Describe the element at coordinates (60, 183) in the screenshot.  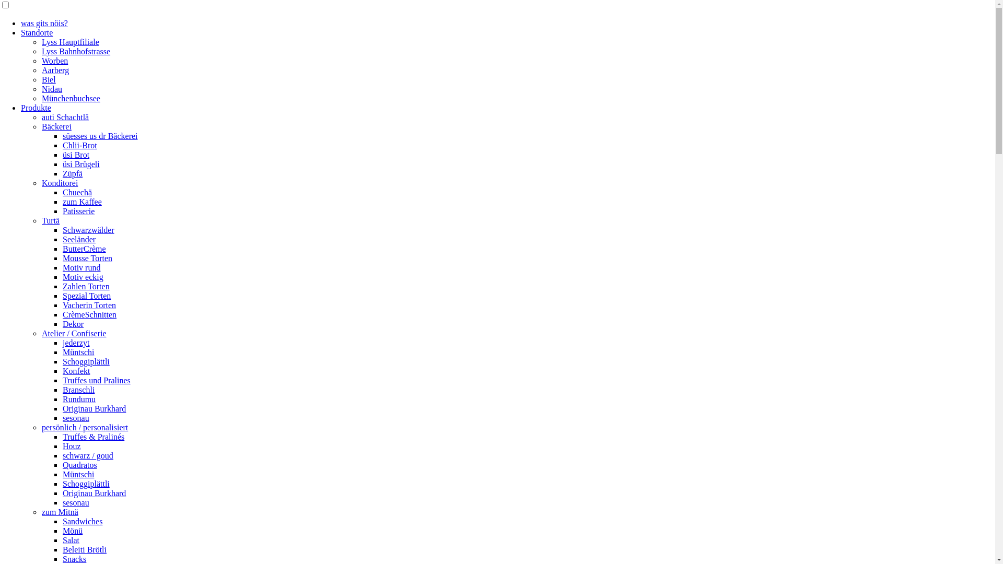
I see `Konditorei` at that location.